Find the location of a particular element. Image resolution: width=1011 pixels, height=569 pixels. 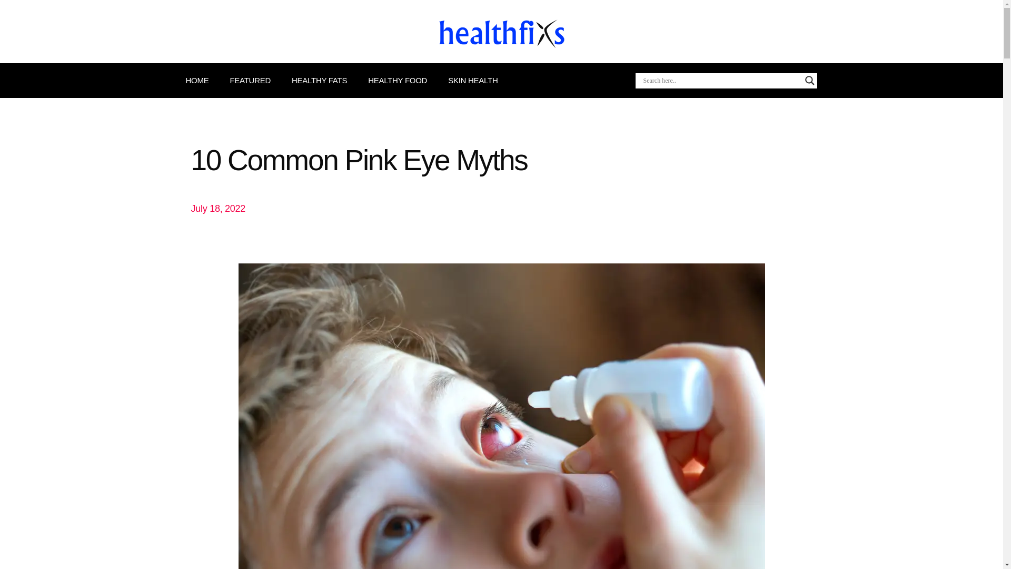

HEALTHY FOOD is located at coordinates (397, 80).